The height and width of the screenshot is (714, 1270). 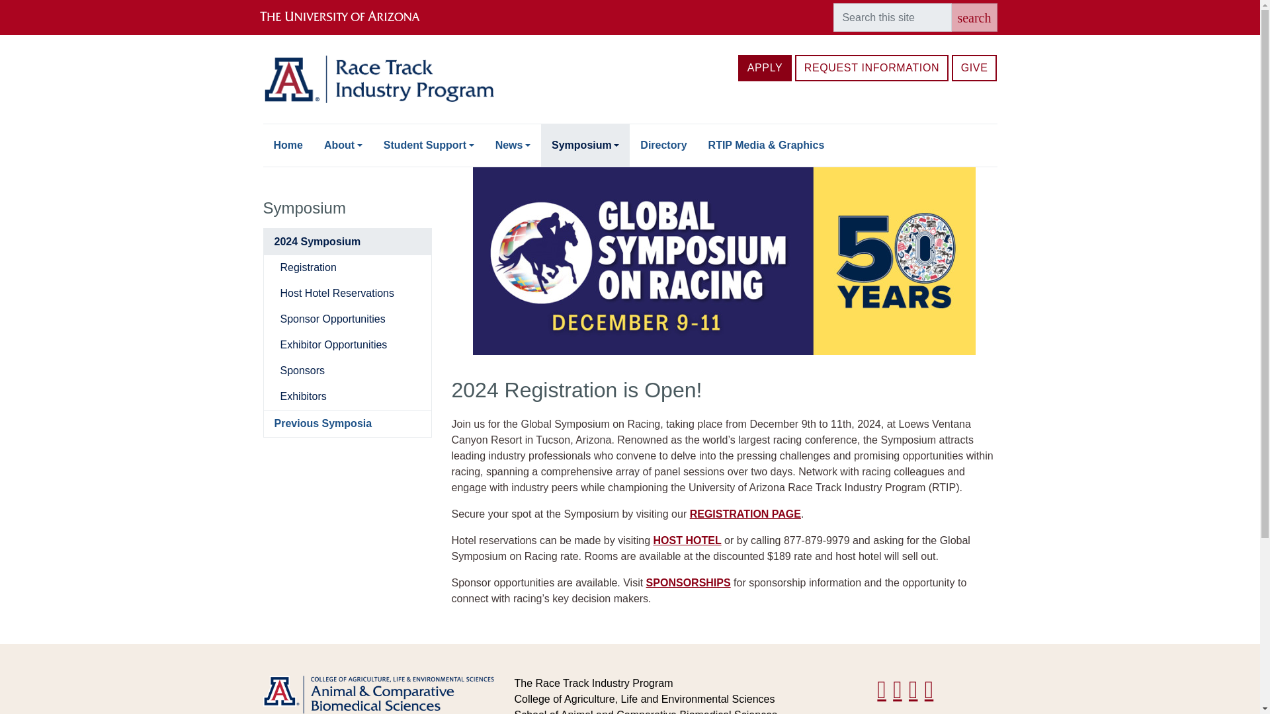 What do you see at coordinates (429, 145) in the screenshot?
I see `Student Support` at bounding box center [429, 145].